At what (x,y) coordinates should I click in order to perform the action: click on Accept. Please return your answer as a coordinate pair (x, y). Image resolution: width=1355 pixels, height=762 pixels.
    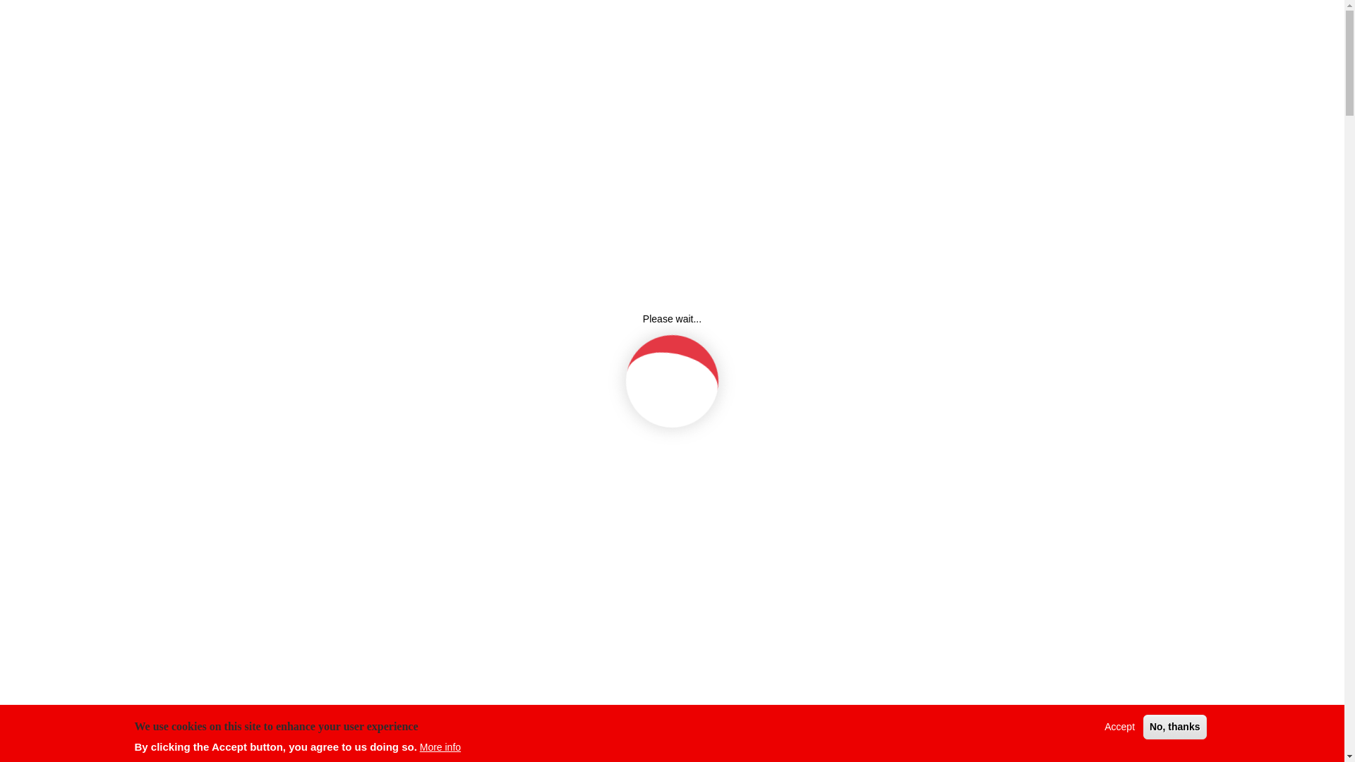
    Looking at the image, I should click on (1119, 727).